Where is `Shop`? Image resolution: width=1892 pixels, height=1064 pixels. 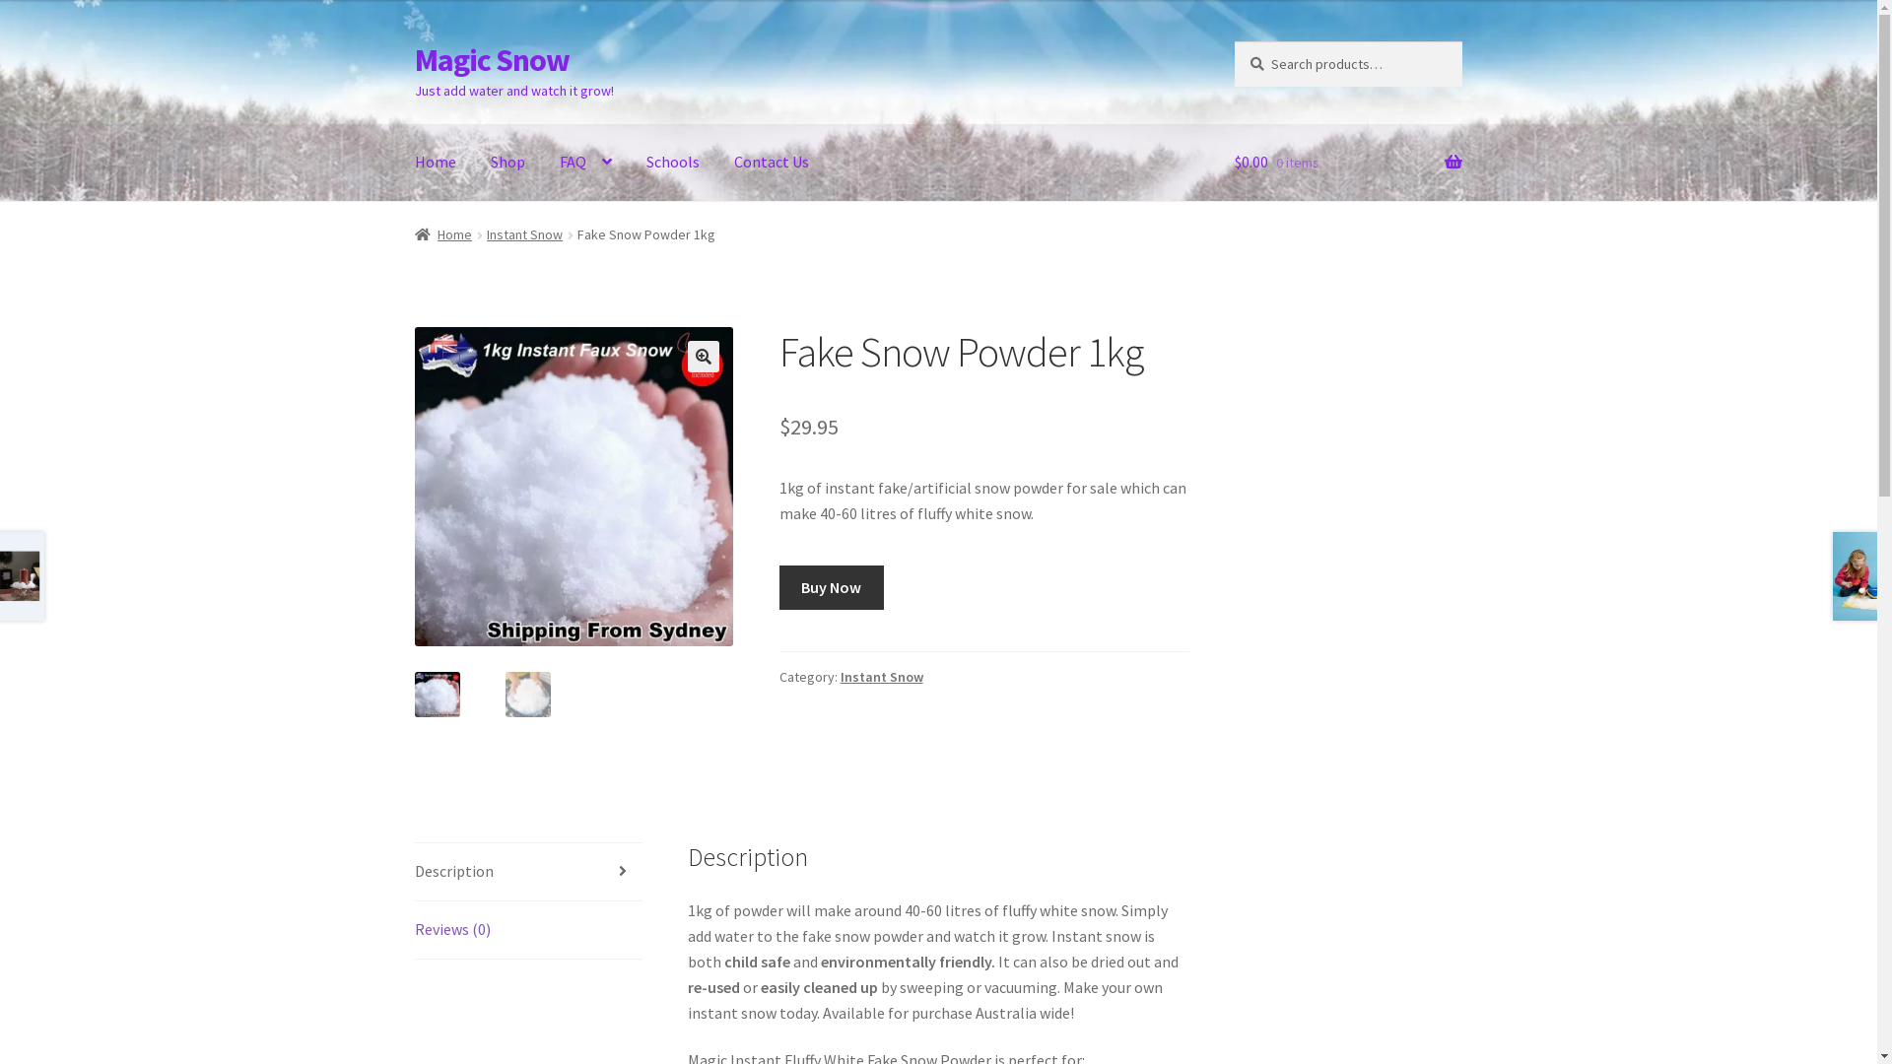 Shop is located at coordinates (508, 163).